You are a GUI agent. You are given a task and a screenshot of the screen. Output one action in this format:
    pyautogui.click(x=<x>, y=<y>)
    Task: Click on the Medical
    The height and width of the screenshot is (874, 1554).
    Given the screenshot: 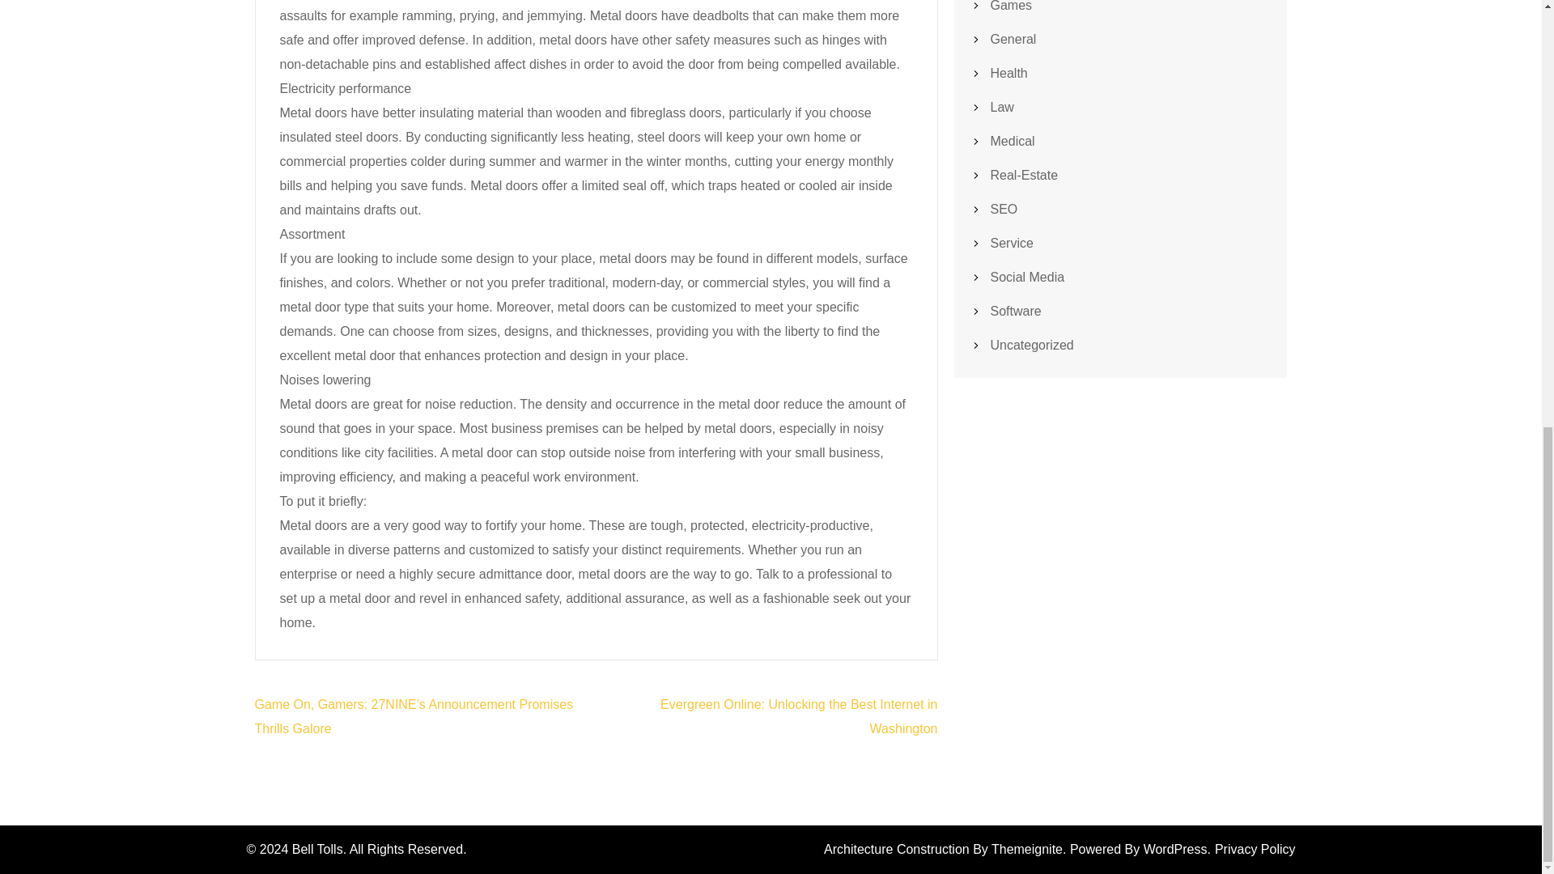 What is the action you would take?
    pyautogui.click(x=1013, y=141)
    